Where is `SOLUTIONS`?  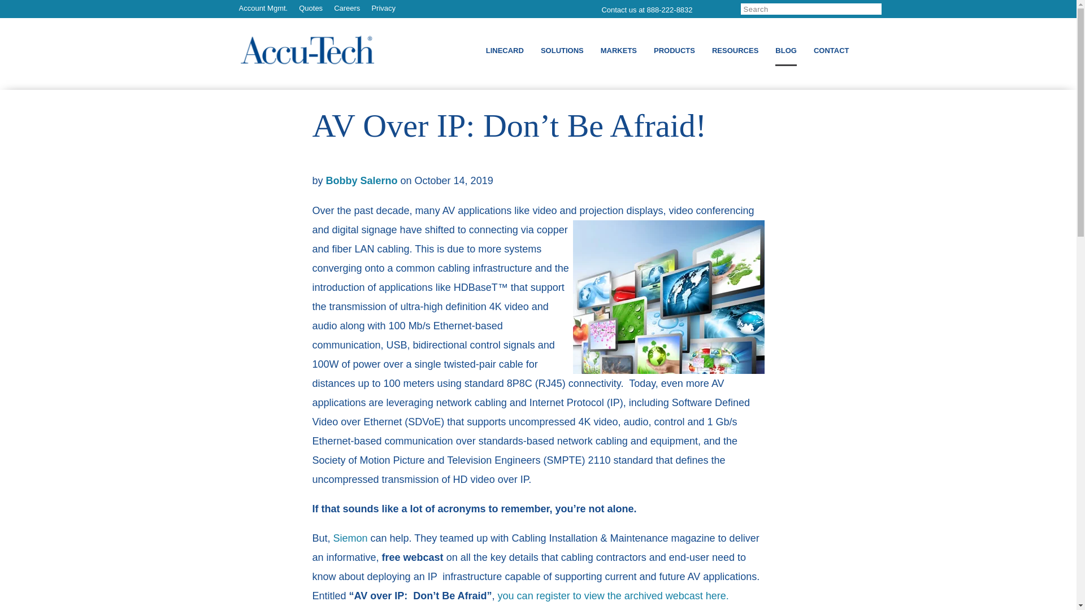
SOLUTIONS is located at coordinates (562, 50).